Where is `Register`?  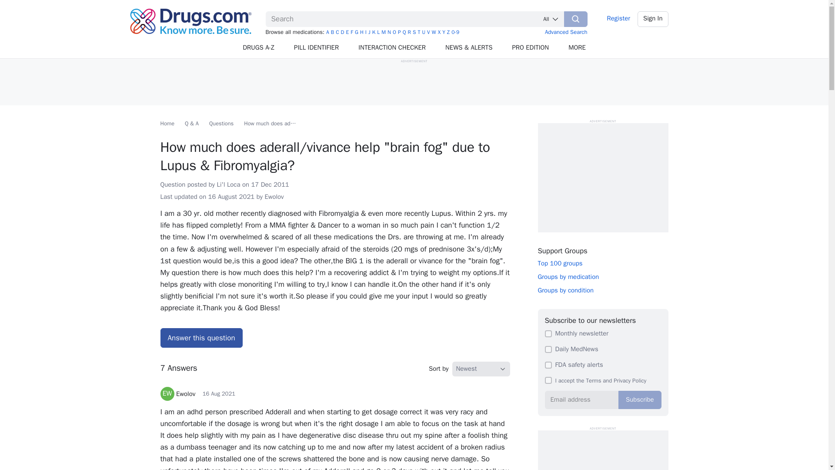
Register is located at coordinates (618, 19).